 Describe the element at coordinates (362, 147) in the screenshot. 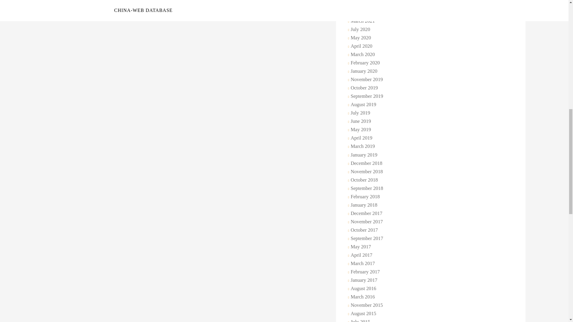

I see `March 2019` at that location.